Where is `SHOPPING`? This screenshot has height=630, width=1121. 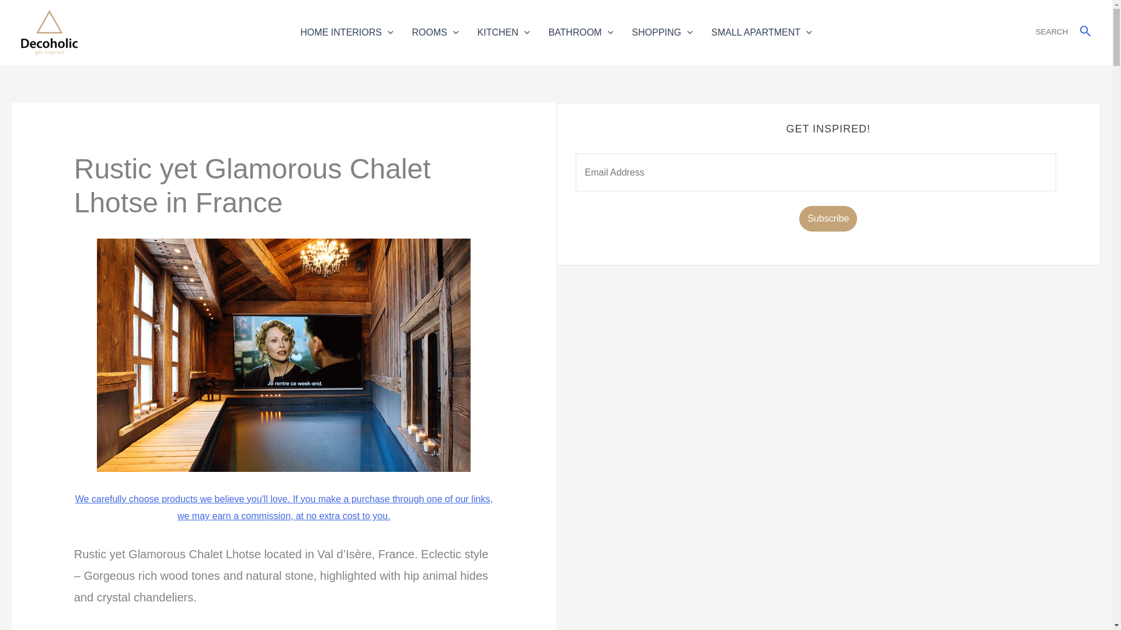 SHOPPING is located at coordinates (662, 32).